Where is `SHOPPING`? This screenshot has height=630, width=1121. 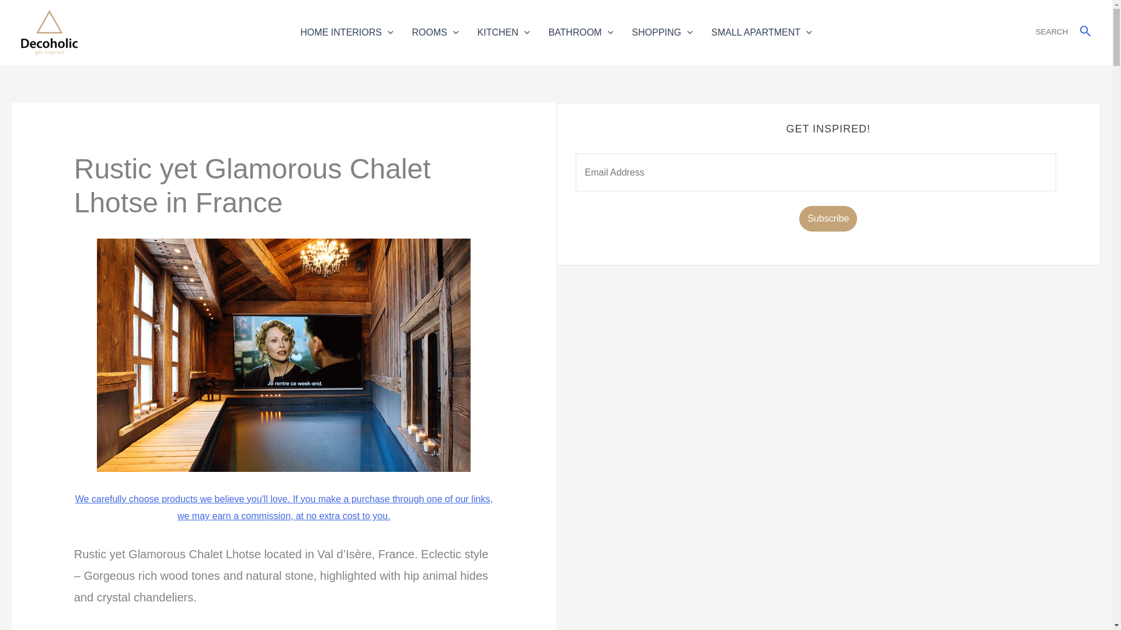 SHOPPING is located at coordinates (662, 32).